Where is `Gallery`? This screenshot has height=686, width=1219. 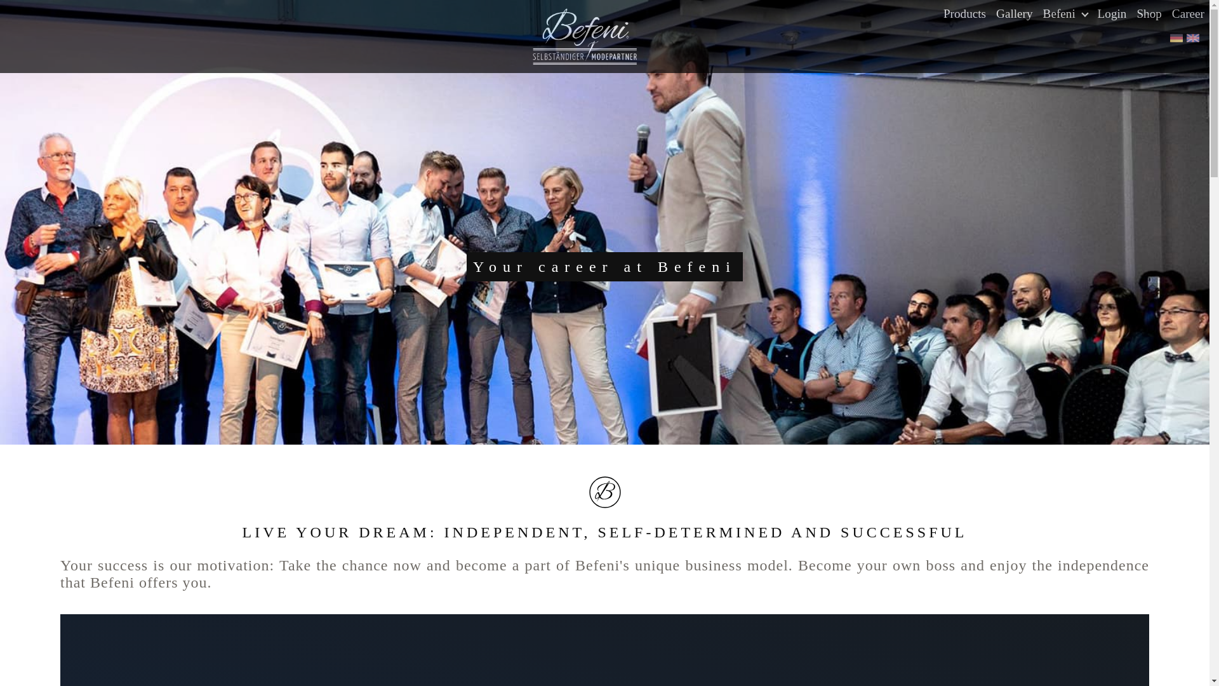 Gallery is located at coordinates (1015, 14).